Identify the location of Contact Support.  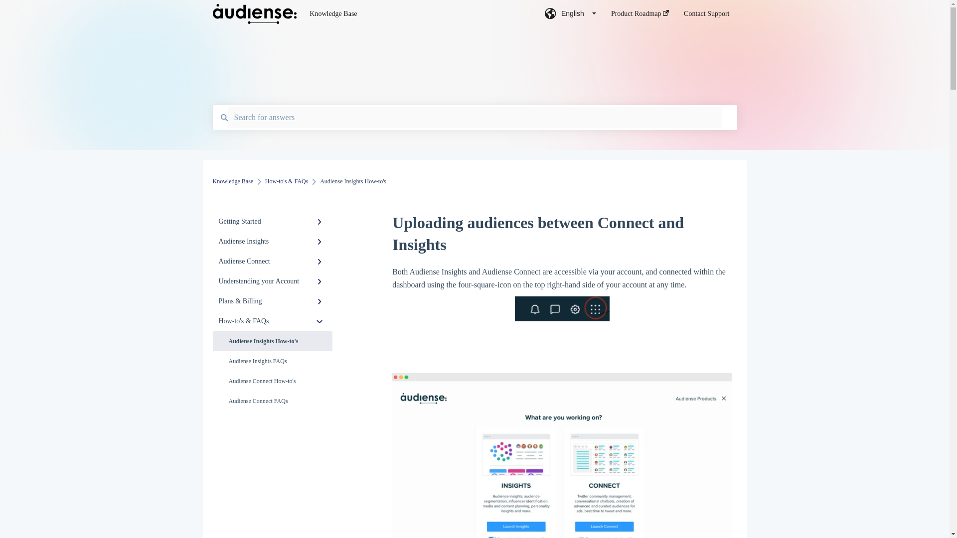
(707, 16).